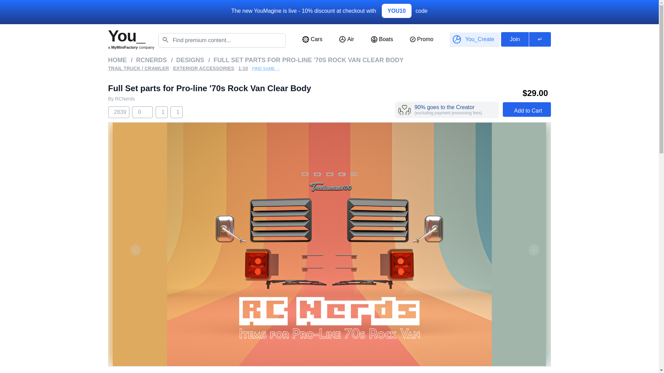 The width and height of the screenshot is (664, 373). What do you see at coordinates (347, 39) in the screenshot?
I see `Air` at bounding box center [347, 39].